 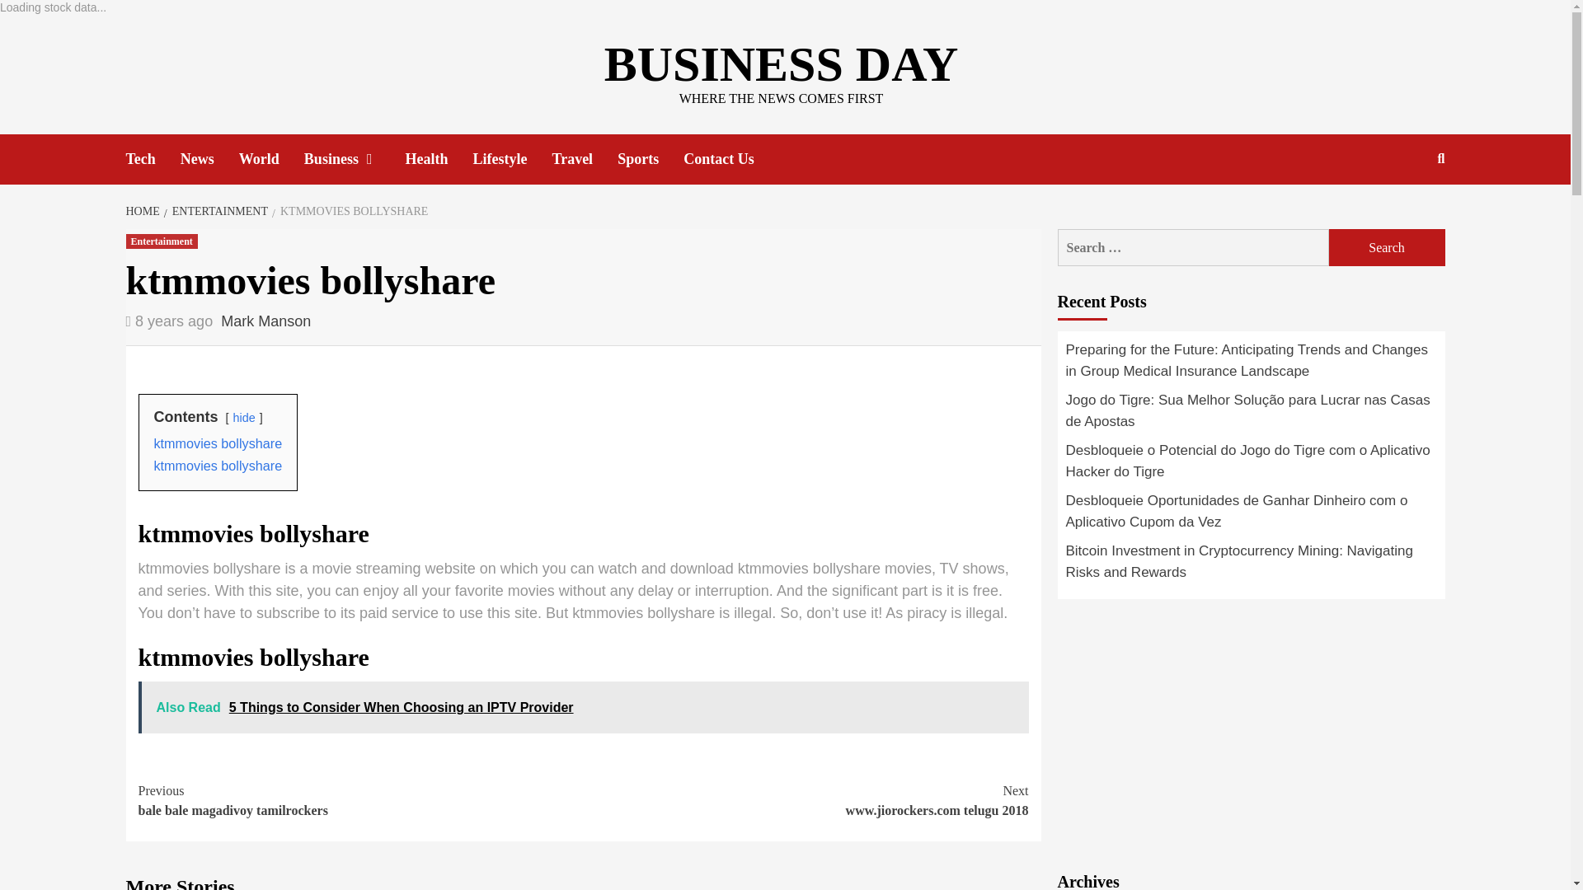 What do you see at coordinates (218, 443) in the screenshot?
I see `ktmmovies bollyshare` at bounding box center [218, 443].